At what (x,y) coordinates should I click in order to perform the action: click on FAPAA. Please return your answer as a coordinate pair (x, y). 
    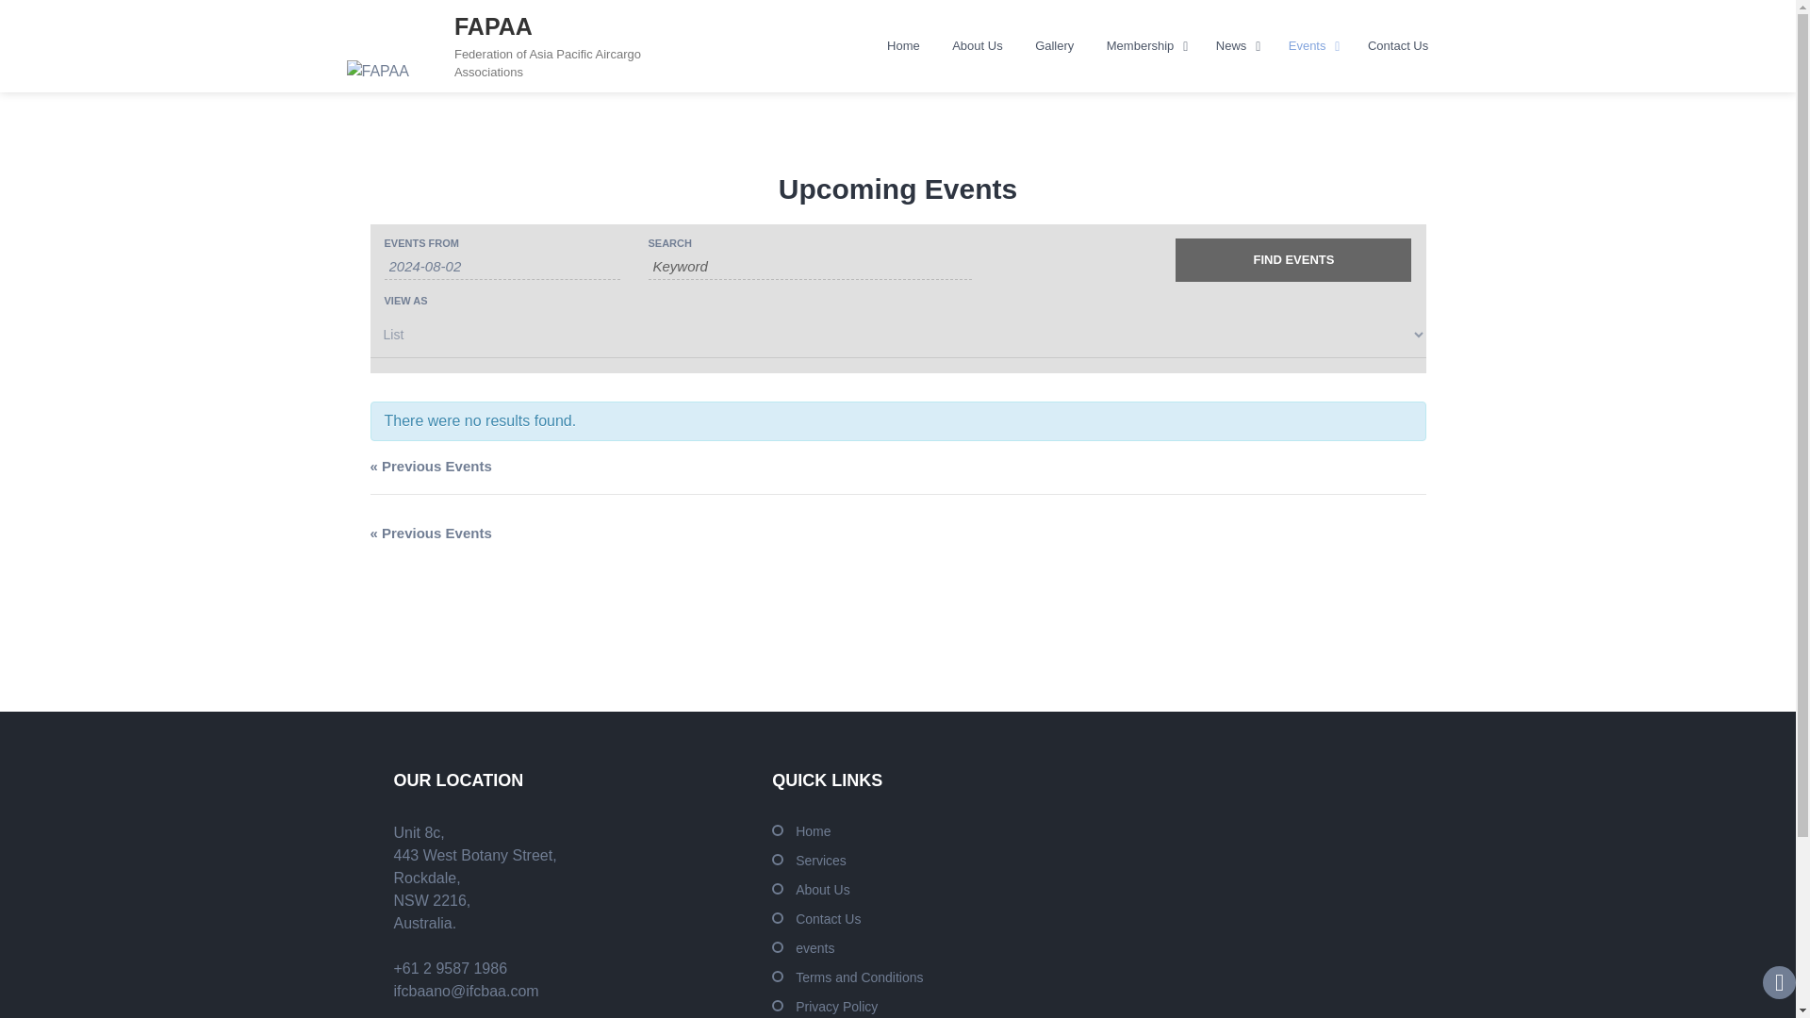
    Looking at the image, I should click on (492, 26).